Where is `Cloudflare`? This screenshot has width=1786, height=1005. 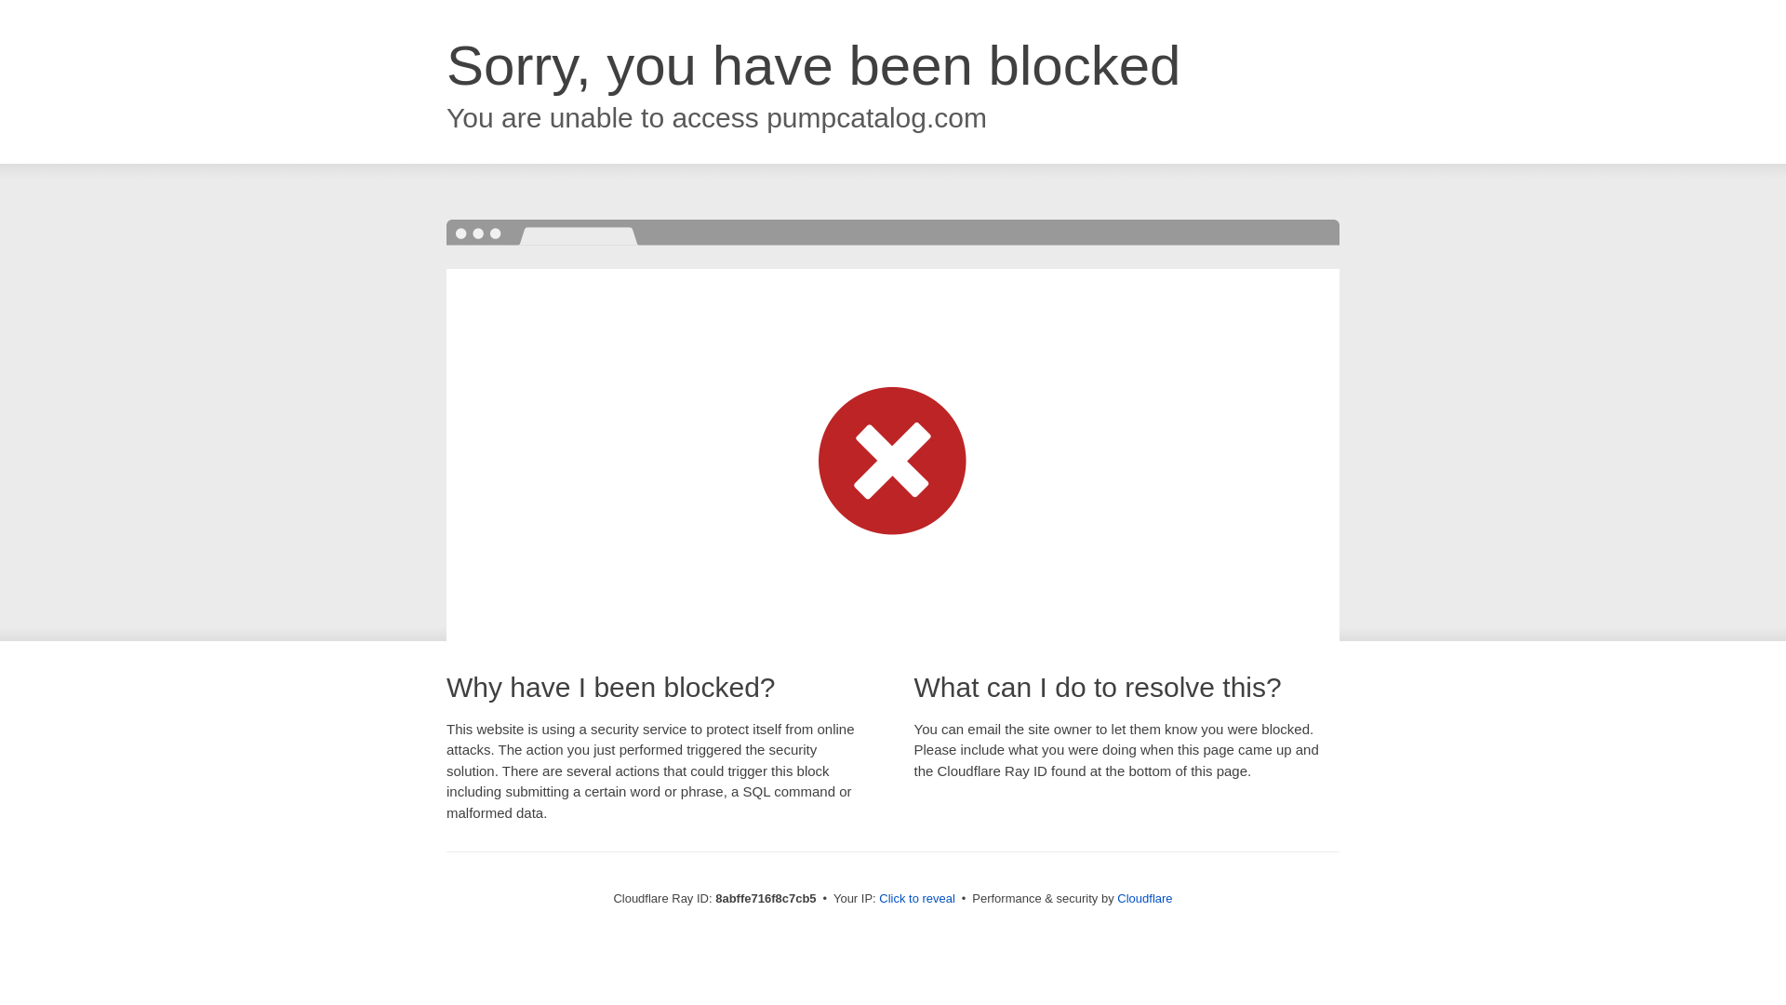
Cloudflare is located at coordinates (1144, 898).